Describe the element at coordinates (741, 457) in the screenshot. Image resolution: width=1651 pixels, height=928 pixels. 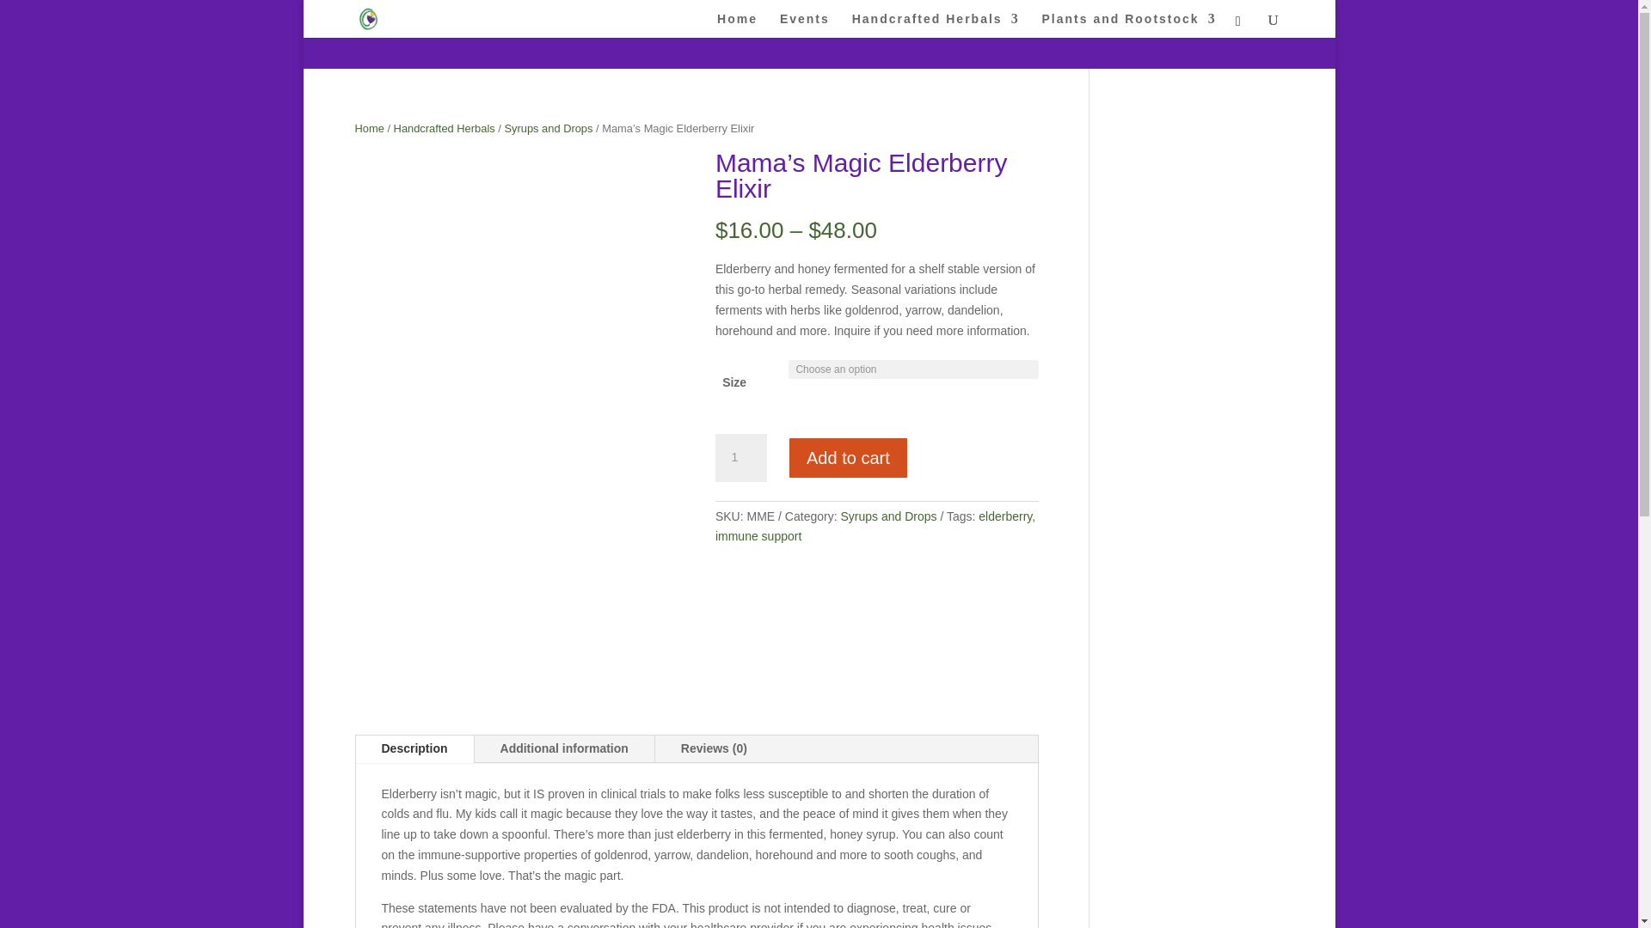
I see `1` at that location.